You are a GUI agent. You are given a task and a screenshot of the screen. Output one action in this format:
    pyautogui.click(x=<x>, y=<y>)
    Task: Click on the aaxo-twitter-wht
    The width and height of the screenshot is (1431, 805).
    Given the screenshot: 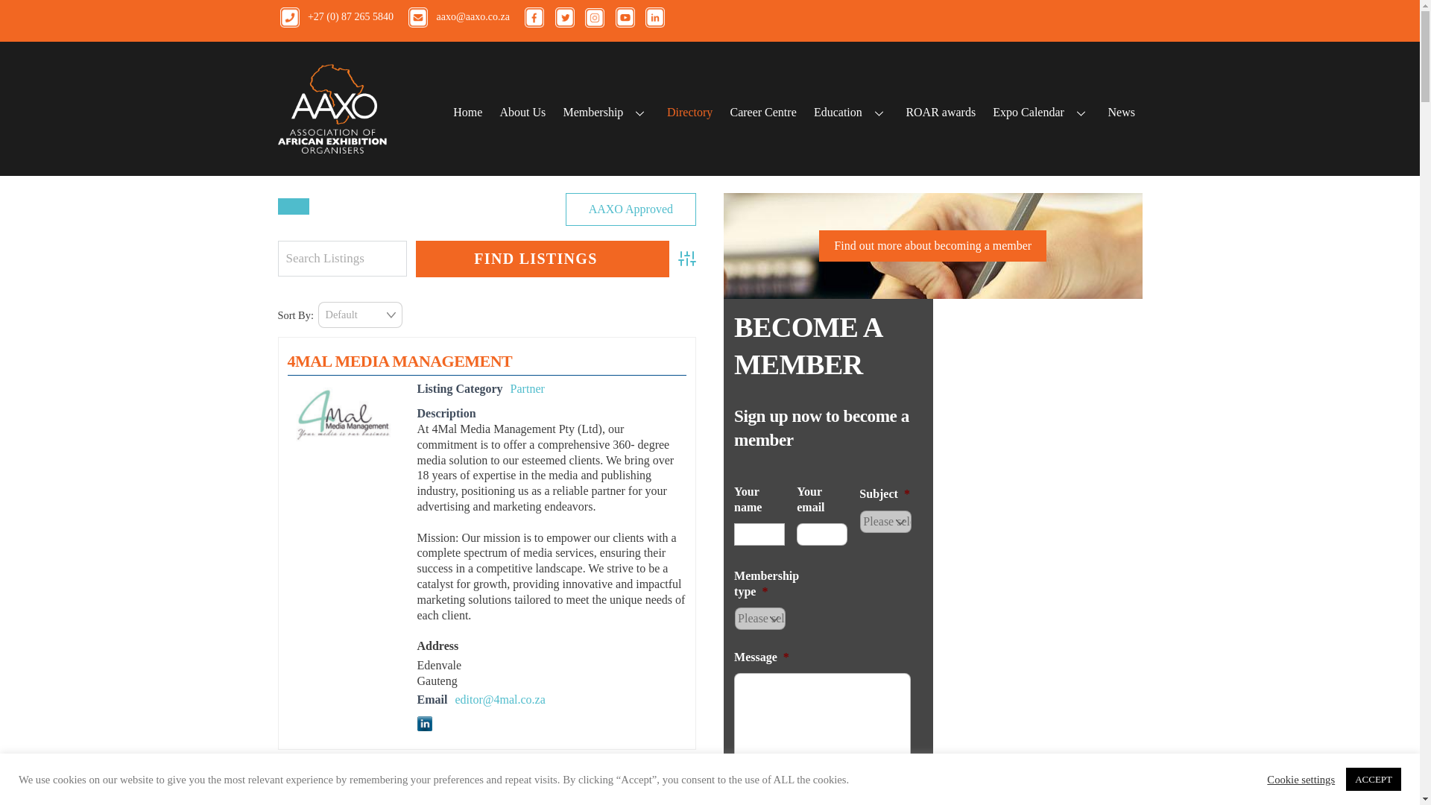 What is the action you would take?
    pyautogui.click(x=564, y=16)
    